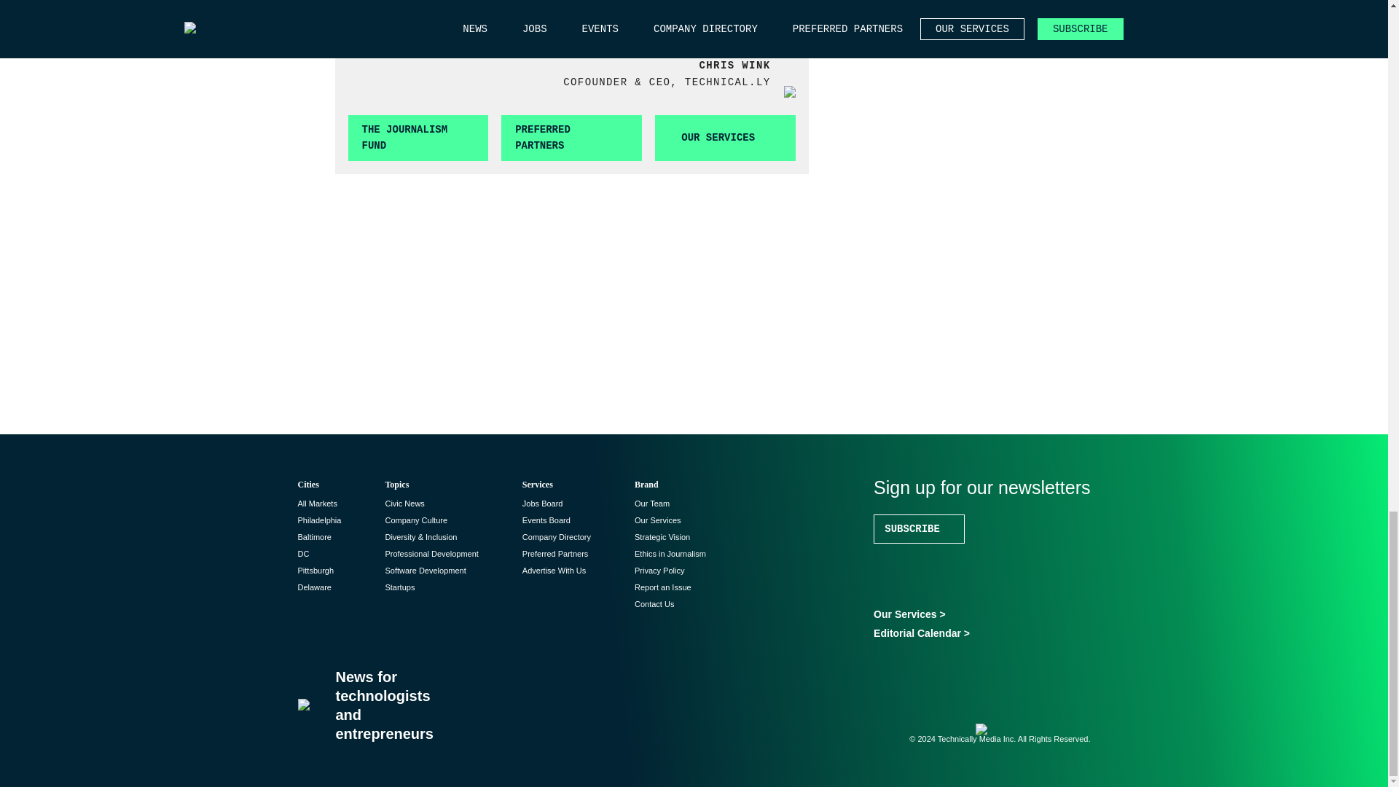  I want to click on PREFERRED PARTNERS, so click(571, 138).